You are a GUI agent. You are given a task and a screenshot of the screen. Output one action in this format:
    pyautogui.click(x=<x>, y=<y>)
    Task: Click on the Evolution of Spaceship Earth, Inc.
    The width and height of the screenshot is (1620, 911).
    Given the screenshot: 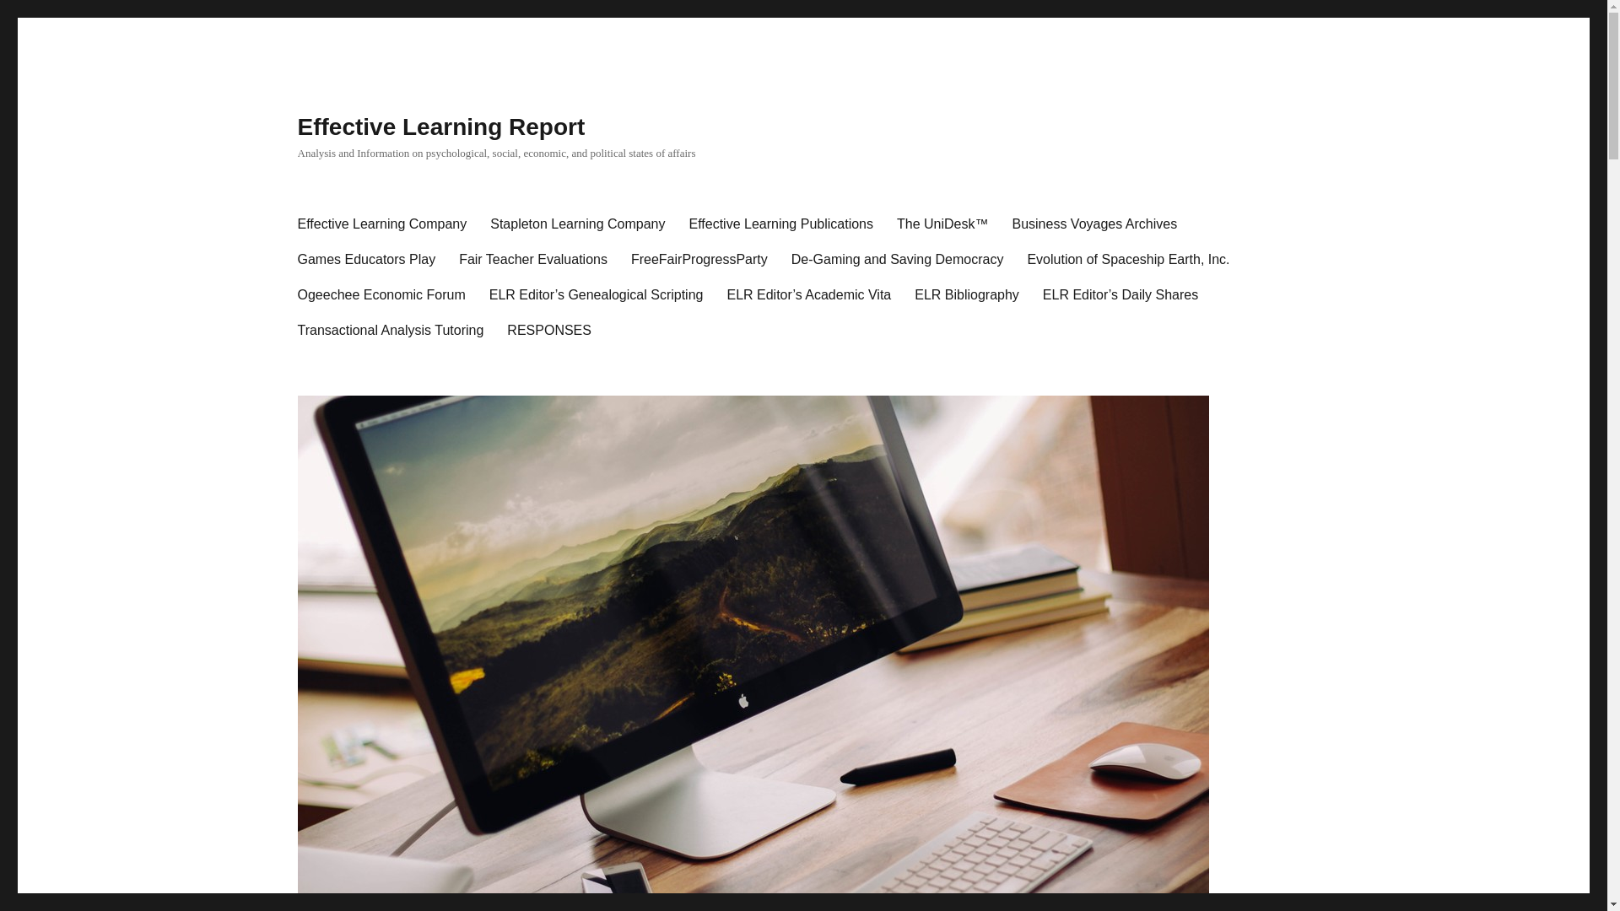 What is the action you would take?
    pyautogui.click(x=1127, y=260)
    